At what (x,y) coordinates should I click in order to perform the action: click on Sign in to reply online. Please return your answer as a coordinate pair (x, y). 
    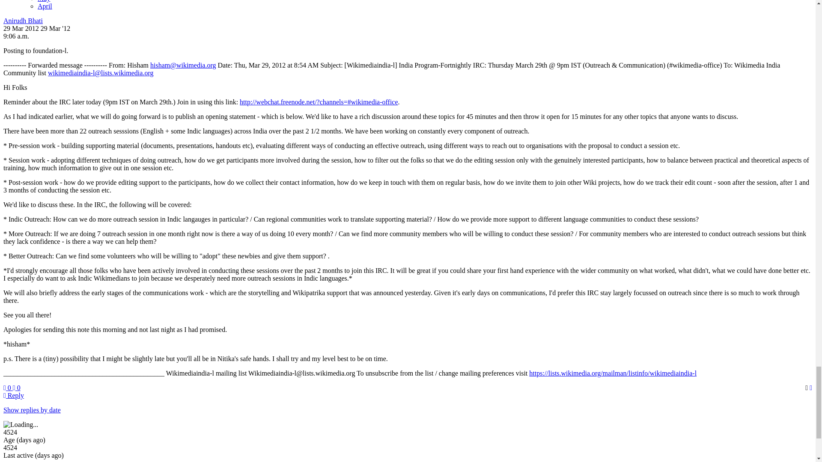
    Looking at the image, I should click on (13, 395).